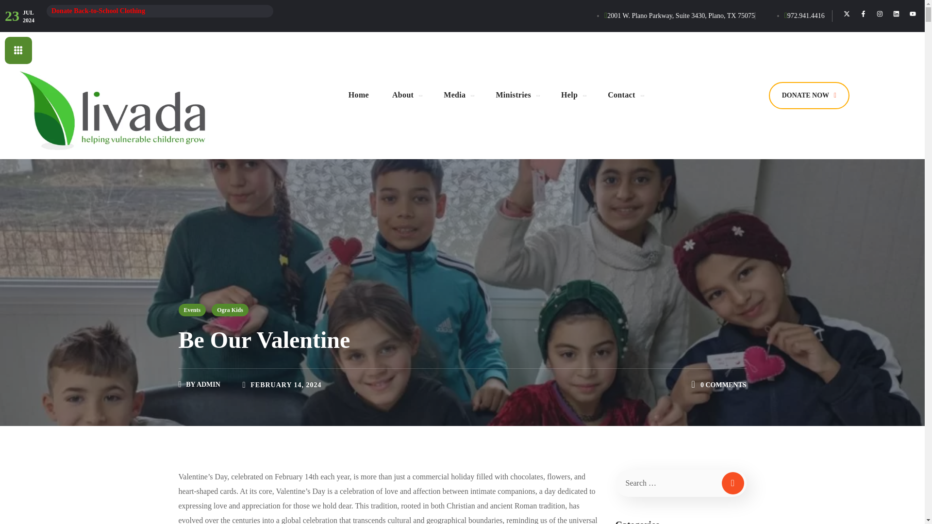  Describe the element at coordinates (913, 14) in the screenshot. I see `YouTube` at that location.